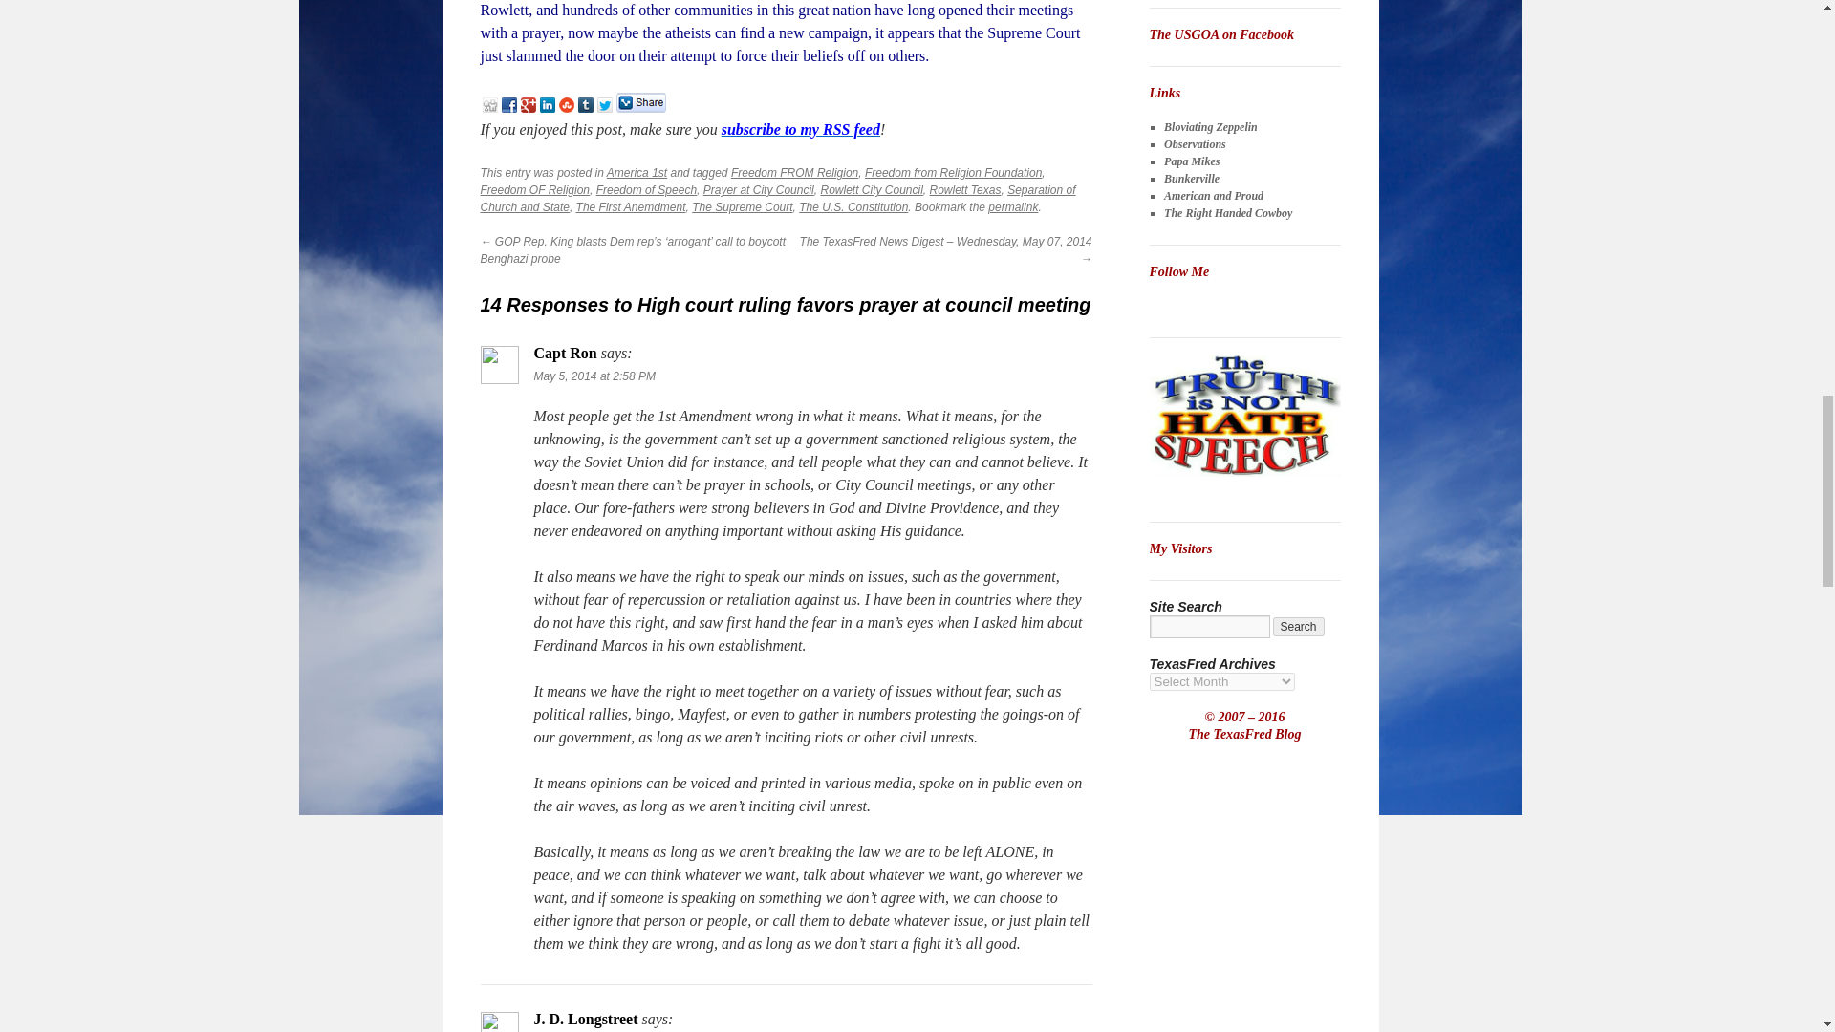 The image size is (1835, 1032). I want to click on permalink, so click(1013, 206).